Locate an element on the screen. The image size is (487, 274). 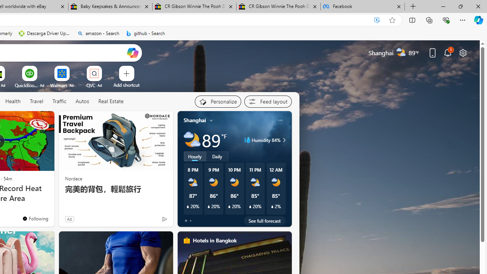
Travel is located at coordinates (37, 101).